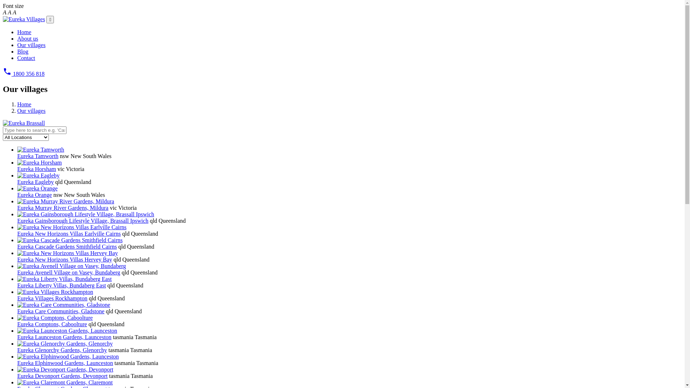 This screenshot has width=690, height=388. Describe the element at coordinates (63, 208) in the screenshot. I see `Eureka Murray River Gardens, Mildura` at that location.